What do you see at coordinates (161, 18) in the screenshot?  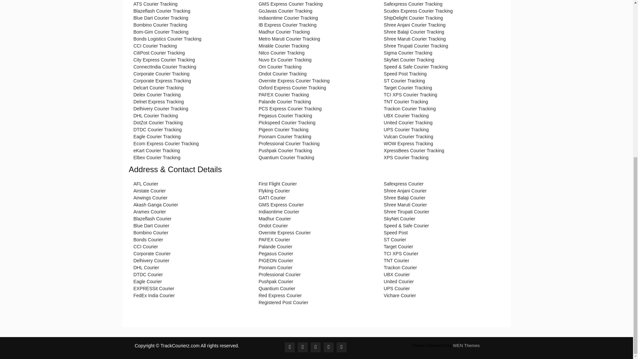 I see `Blue Dart Courier Tracking` at bounding box center [161, 18].